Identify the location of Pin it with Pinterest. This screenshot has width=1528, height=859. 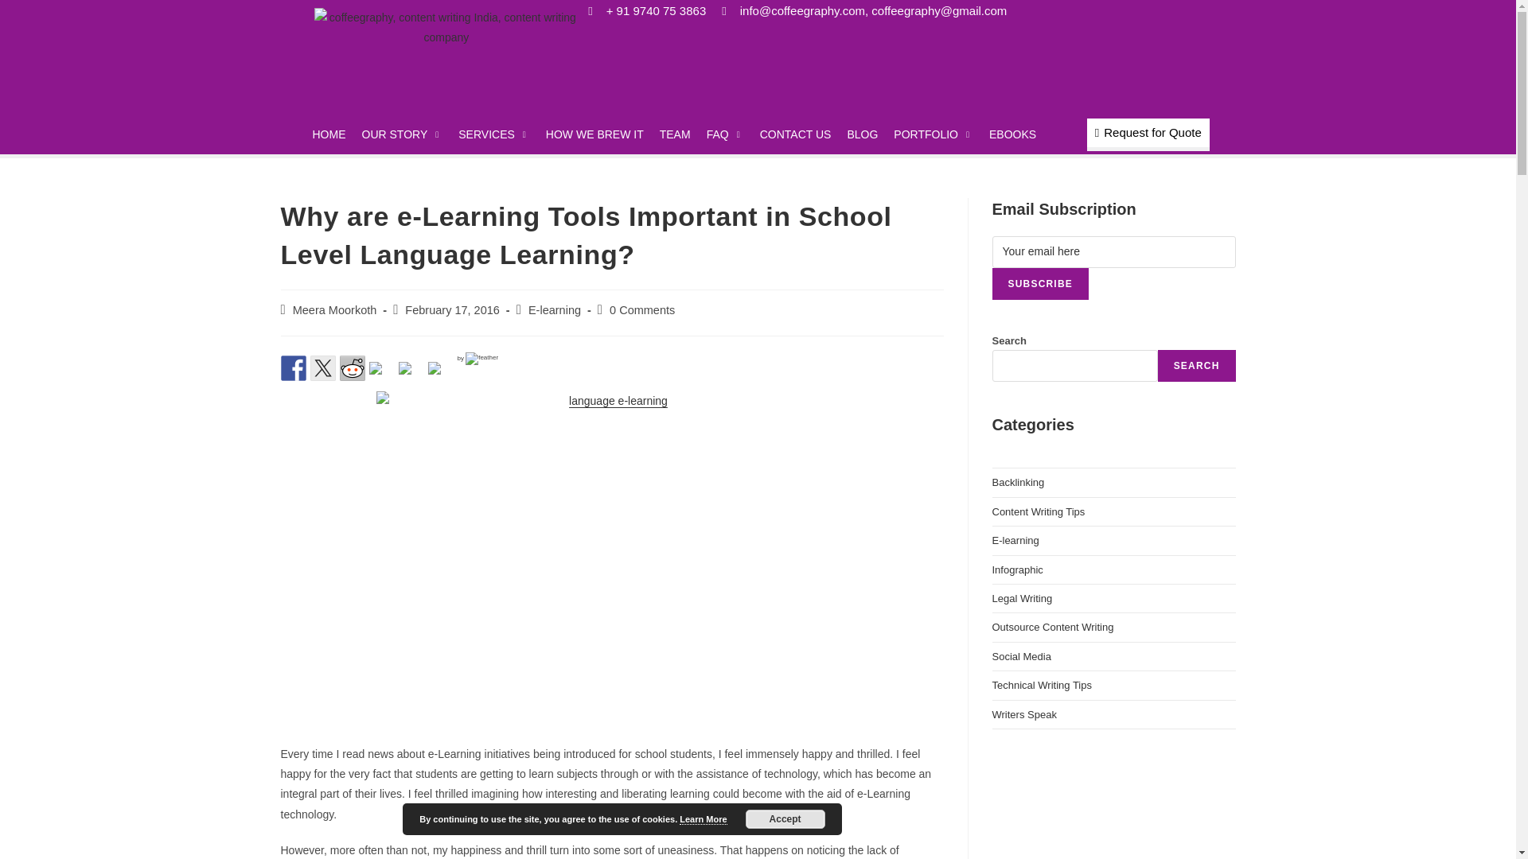
(382, 374).